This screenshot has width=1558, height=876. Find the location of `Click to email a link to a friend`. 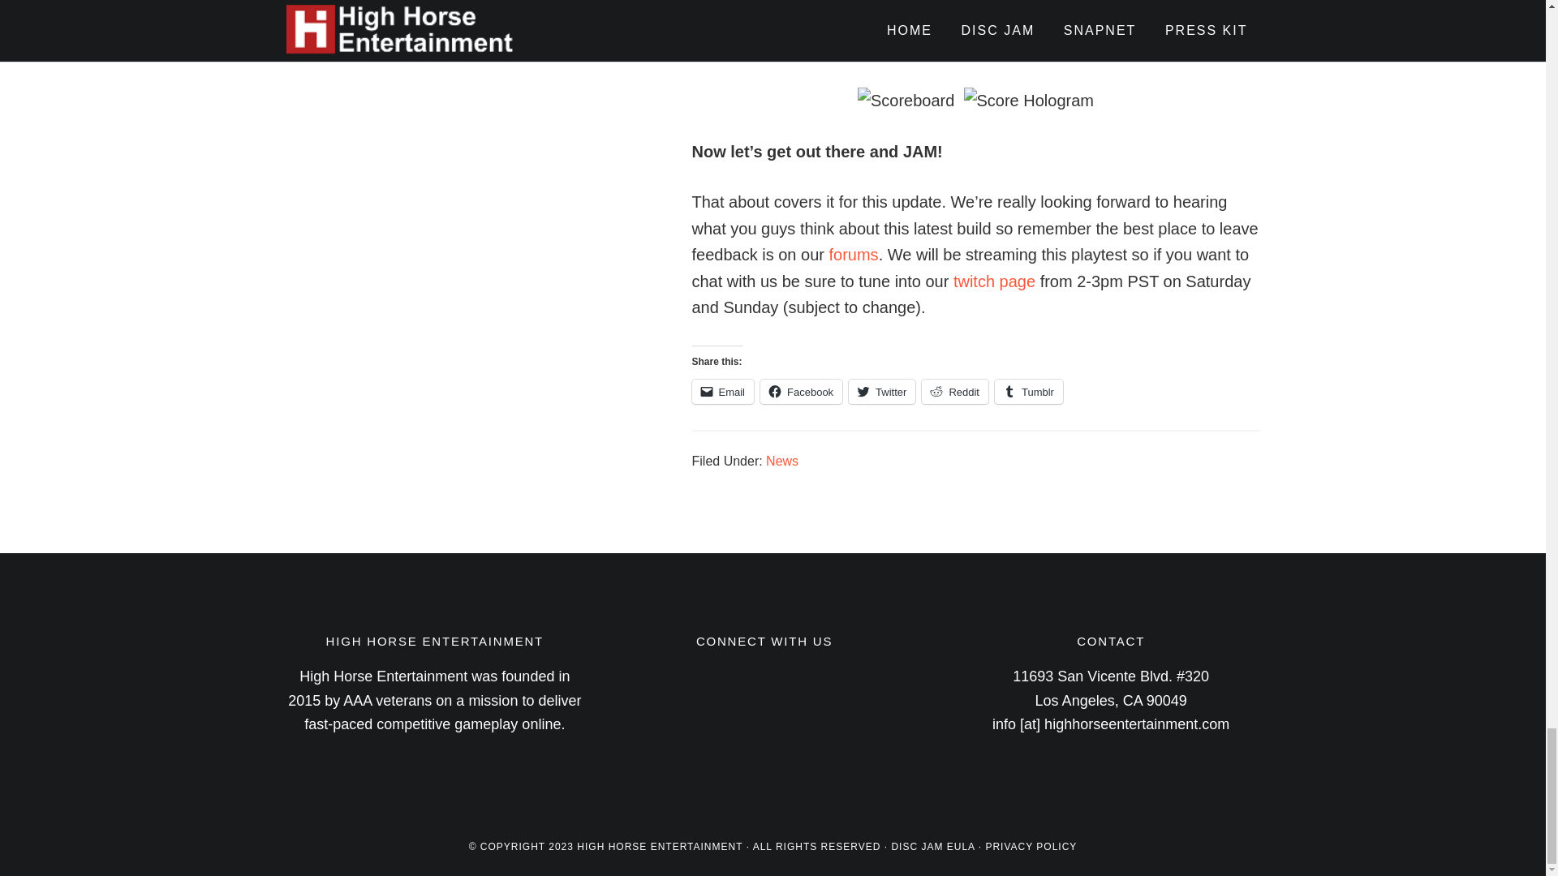

Click to email a link to a friend is located at coordinates (722, 391).